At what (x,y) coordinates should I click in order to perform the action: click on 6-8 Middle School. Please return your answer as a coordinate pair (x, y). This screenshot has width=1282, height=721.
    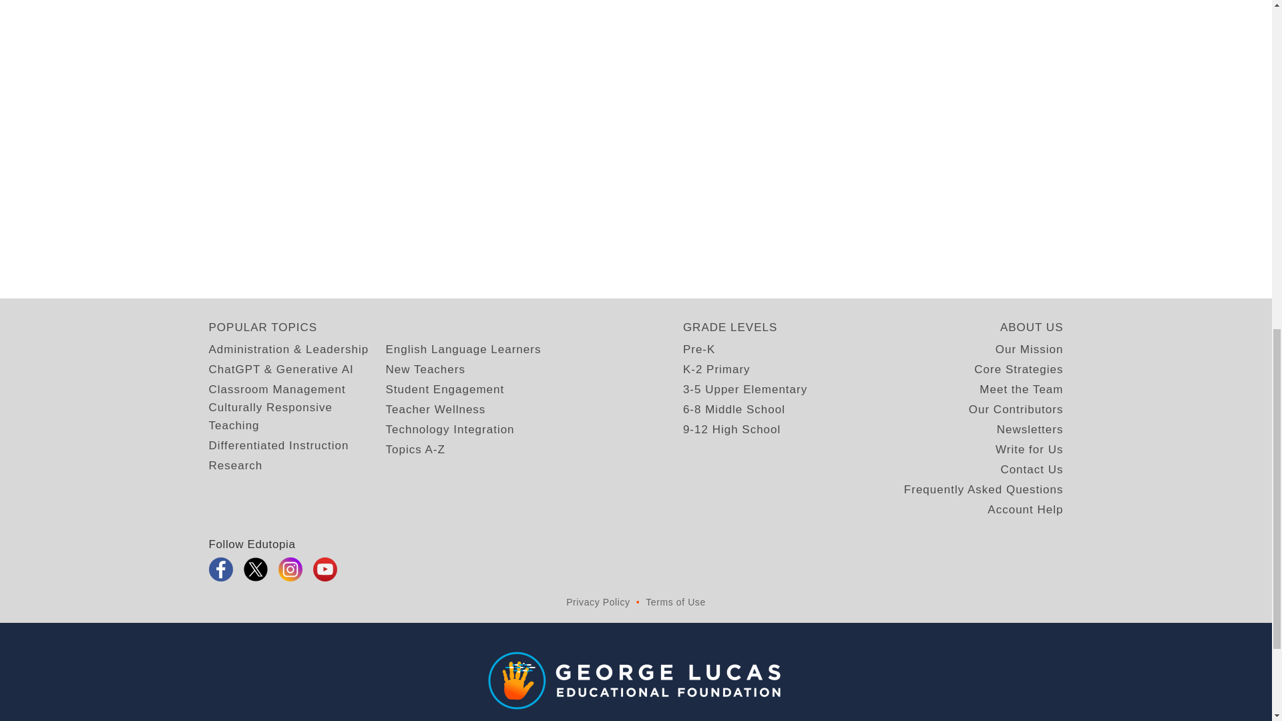
    Looking at the image, I should click on (734, 410).